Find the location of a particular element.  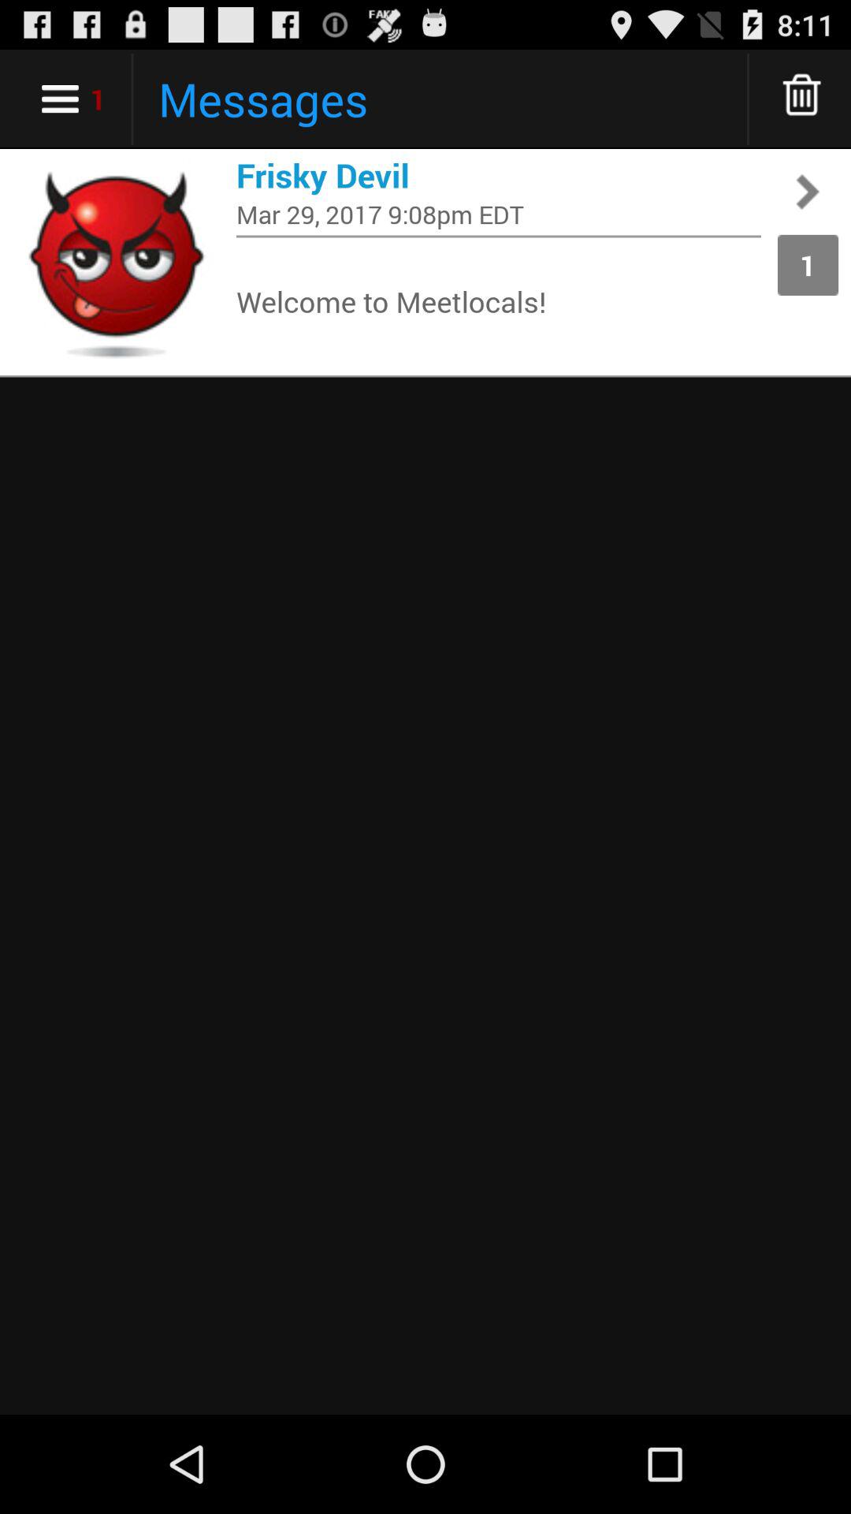

delete message s is located at coordinates (802, 99).